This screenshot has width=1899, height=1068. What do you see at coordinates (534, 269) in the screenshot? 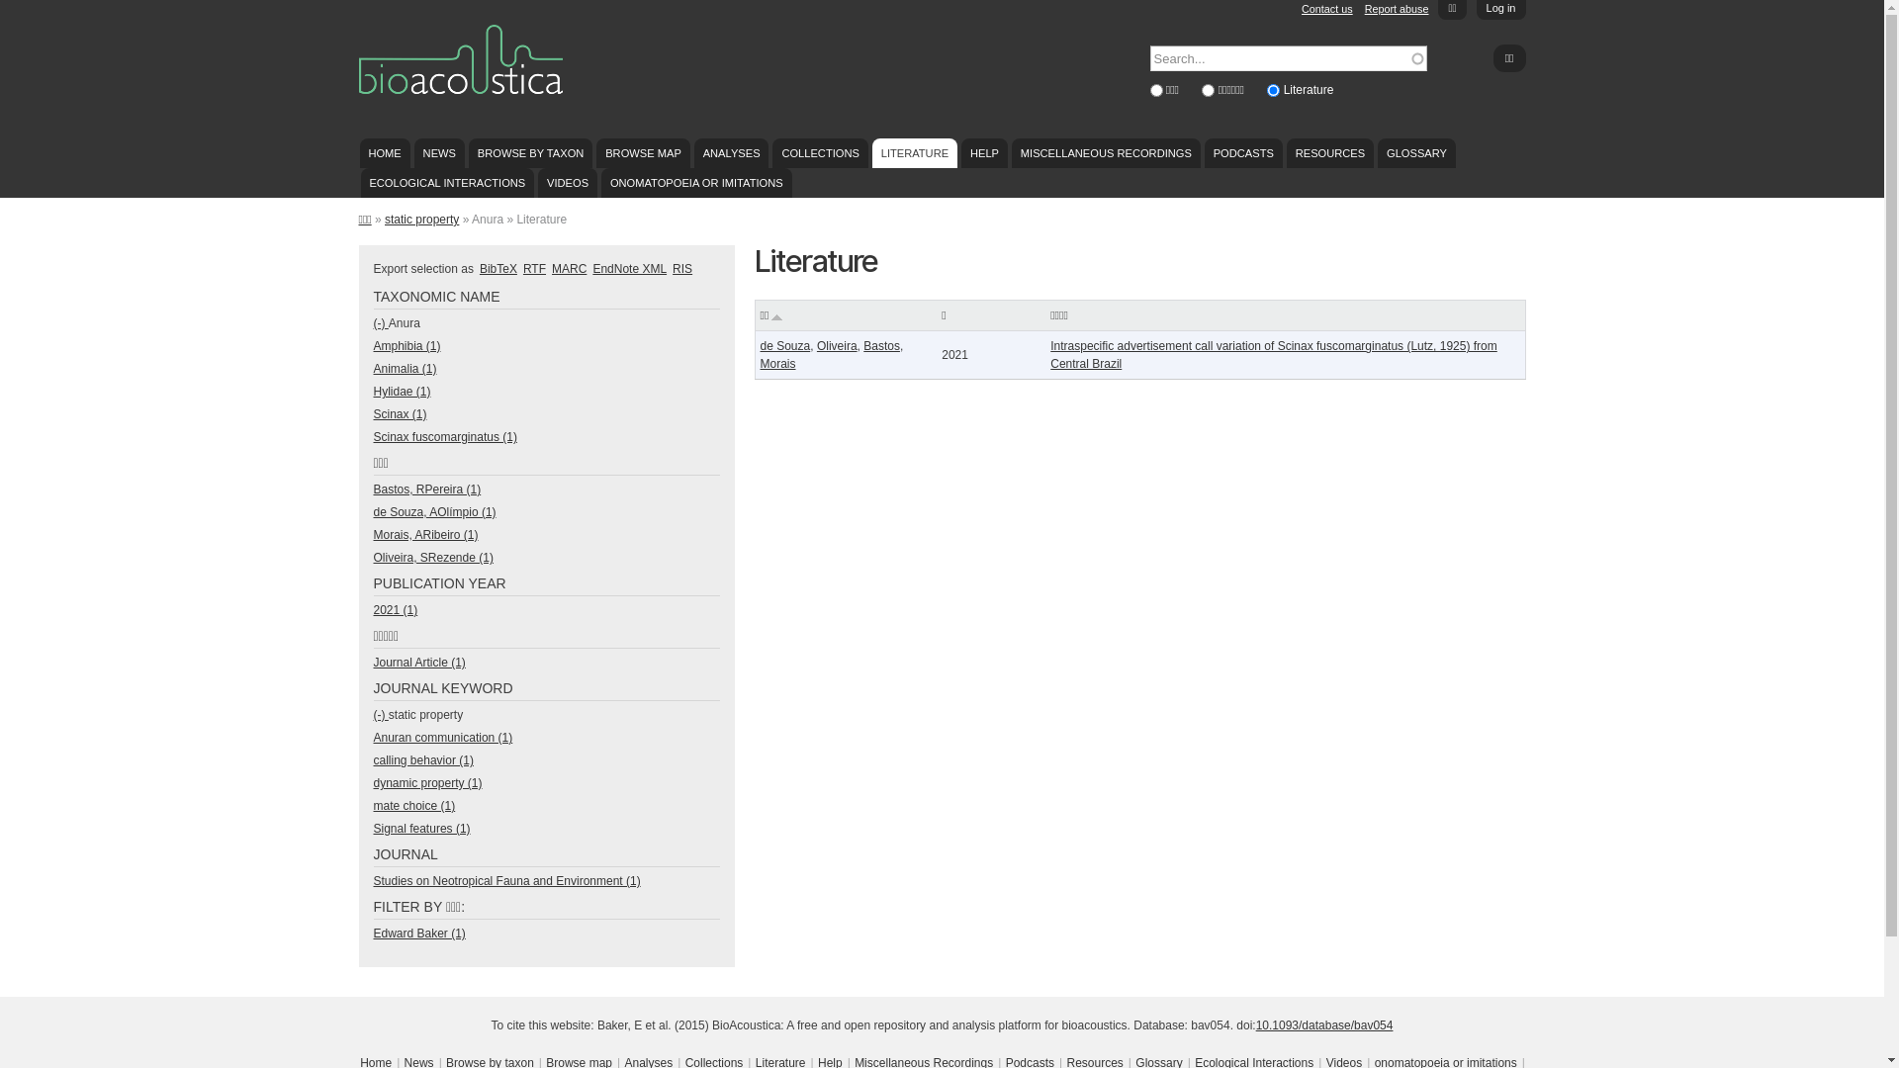
I see `RTF` at bounding box center [534, 269].